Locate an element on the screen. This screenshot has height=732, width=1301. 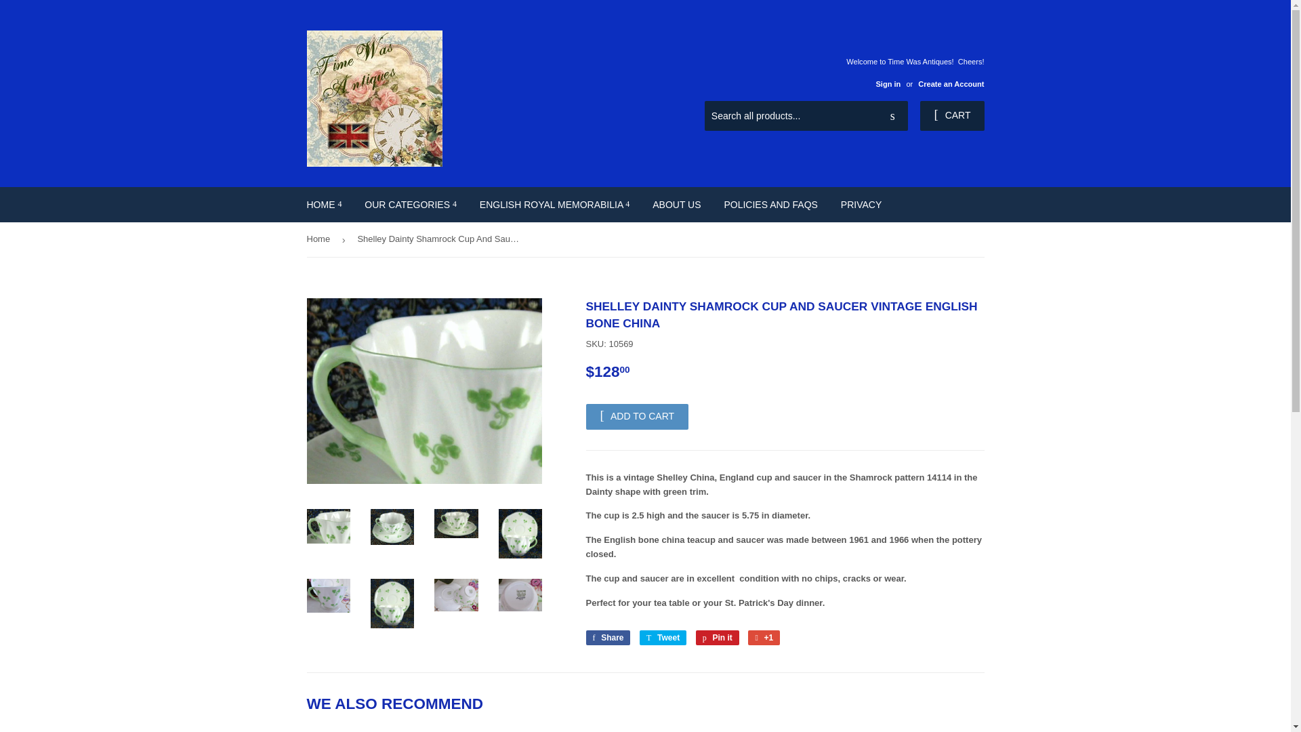
Back to the frontpage is located at coordinates (320, 240).